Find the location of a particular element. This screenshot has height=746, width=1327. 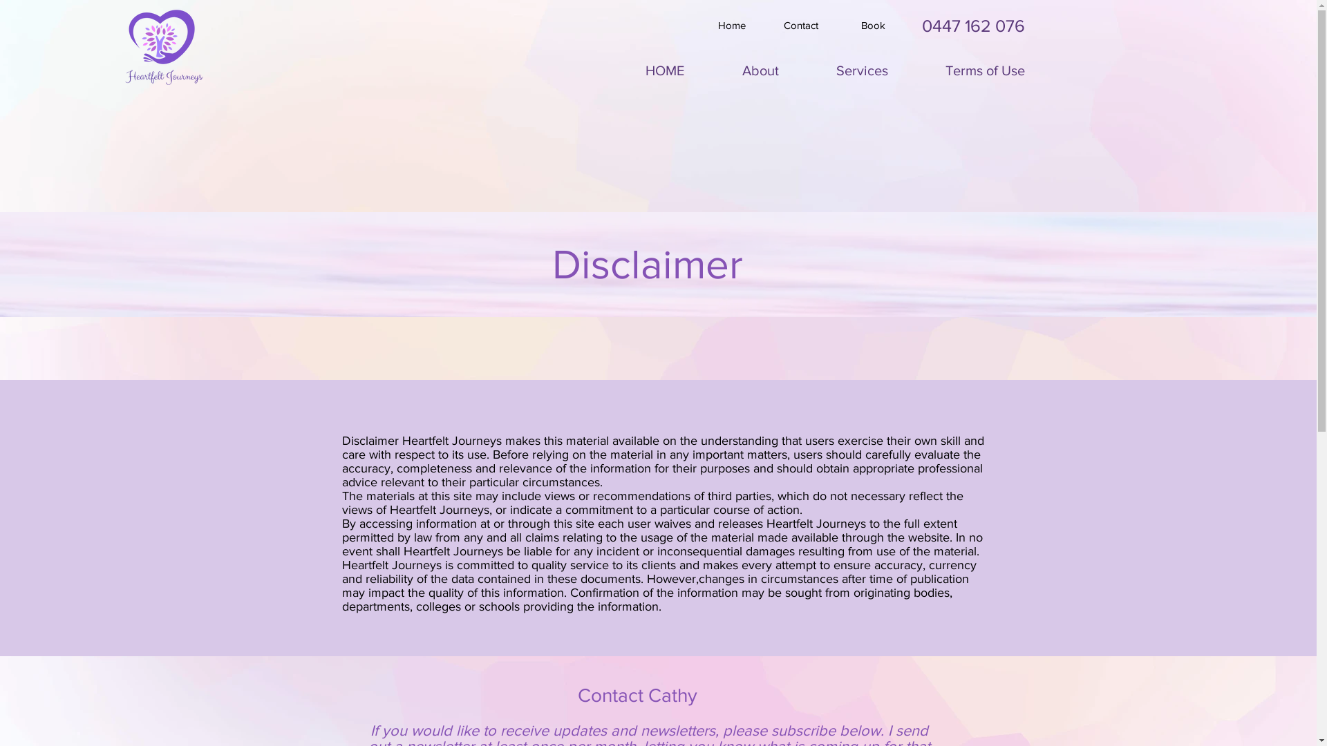

HOME is located at coordinates (665, 64).